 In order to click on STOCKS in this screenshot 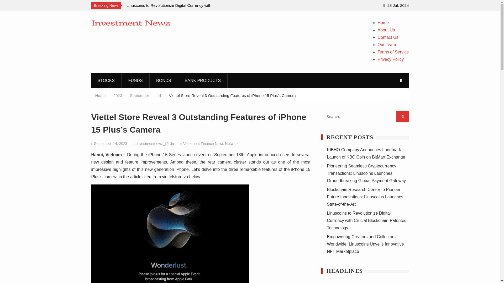, I will do `click(106, 80)`.